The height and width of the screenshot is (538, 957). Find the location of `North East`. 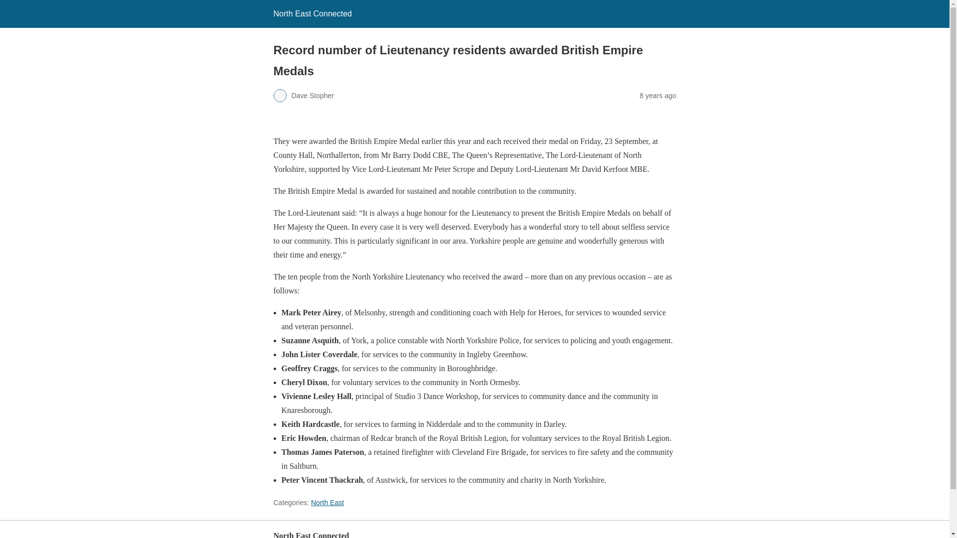

North East is located at coordinates (327, 503).